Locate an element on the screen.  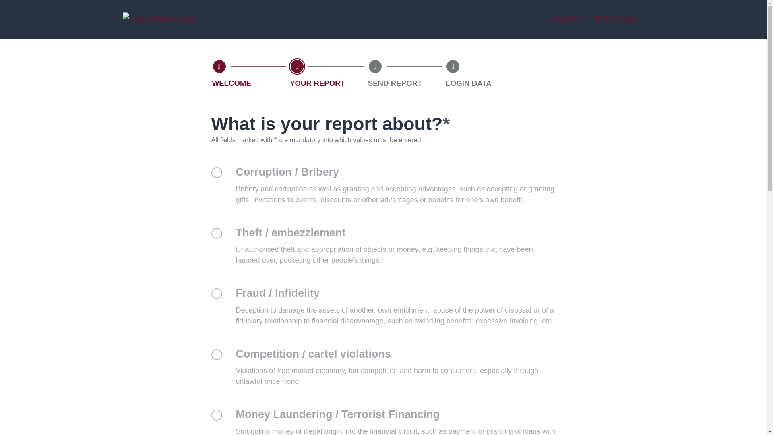
327df0ef-61e6-4ea9-adb9-80800111df0e is located at coordinates (217, 233).